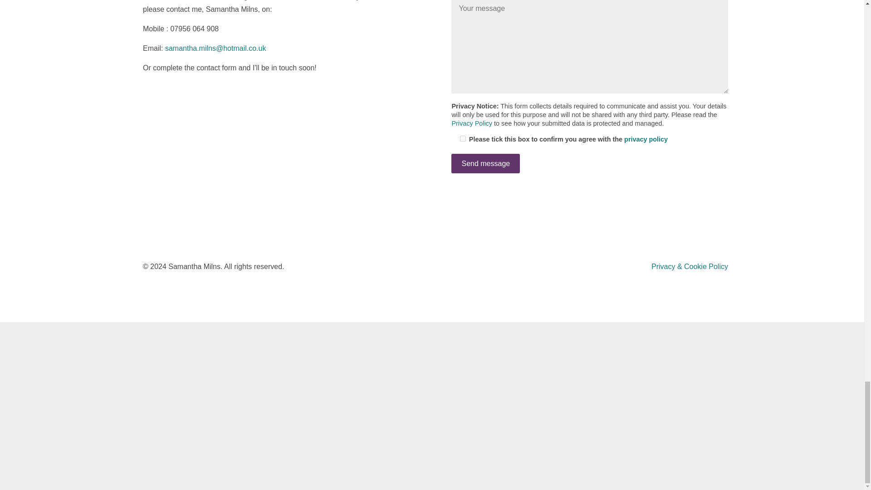 Image resolution: width=871 pixels, height=490 pixels. Describe the element at coordinates (463, 139) in the screenshot. I see `1` at that location.